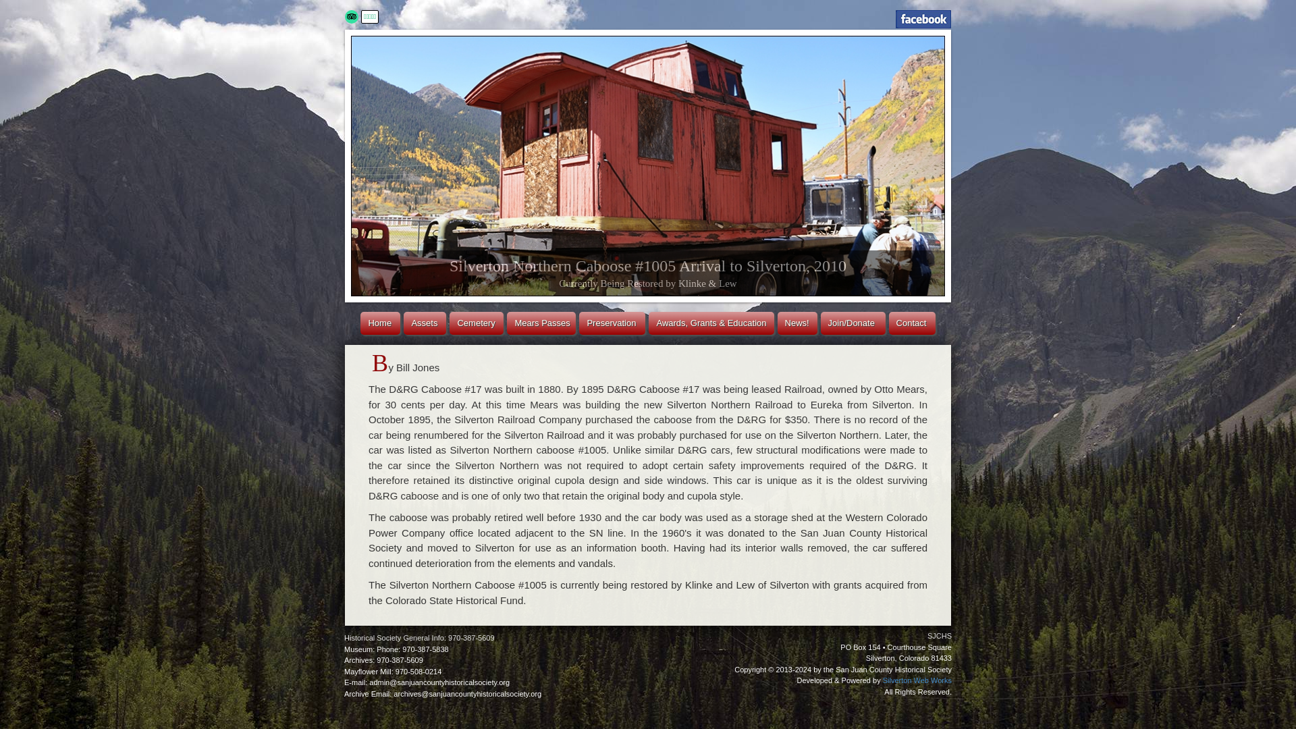 This screenshot has width=1296, height=729. Describe the element at coordinates (917, 680) in the screenshot. I see `Silverton Web Works` at that location.